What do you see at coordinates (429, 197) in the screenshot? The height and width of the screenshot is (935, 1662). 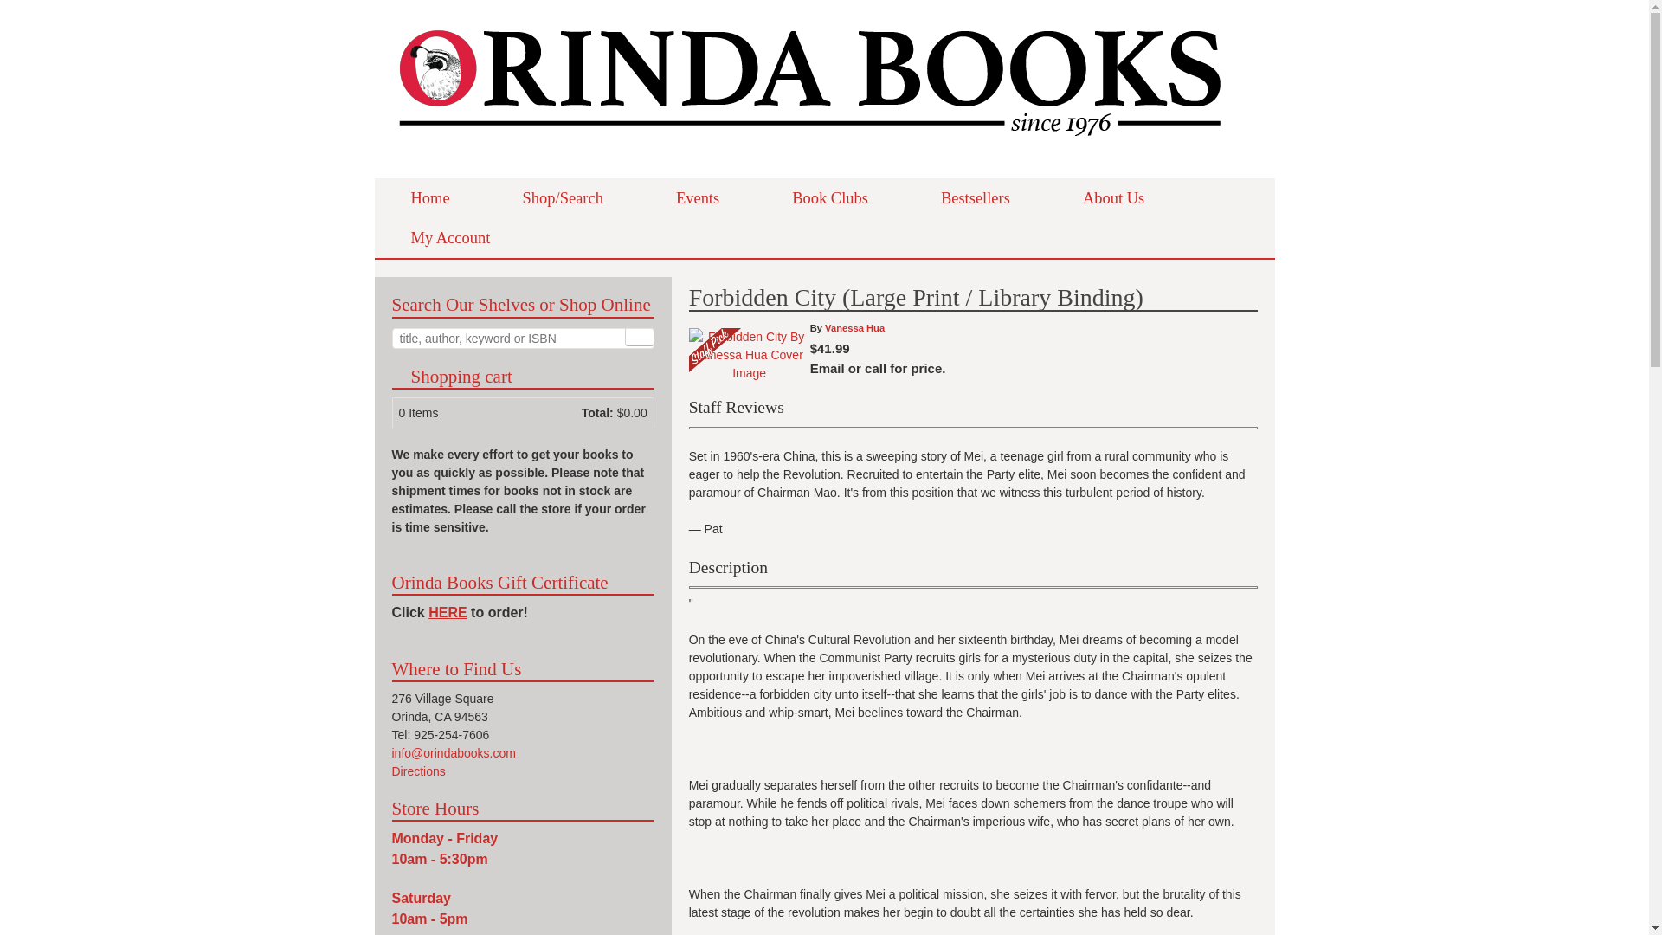 I see `Home` at bounding box center [429, 197].